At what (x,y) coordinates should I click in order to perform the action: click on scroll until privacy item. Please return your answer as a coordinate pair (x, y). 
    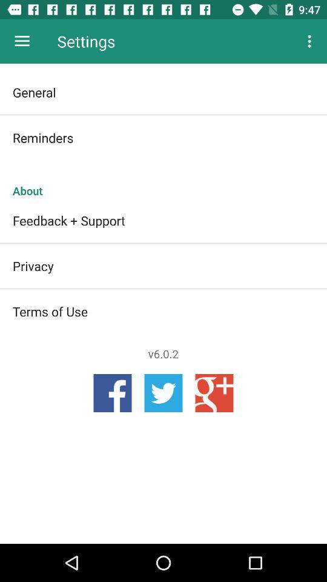
    Looking at the image, I should click on (163, 266).